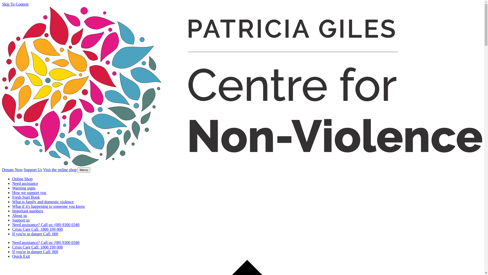 The width and height of the screenshot is (488, 275). Describe the element at coordinates (21, 220) in the screenshot. I see `Support us` at that location.